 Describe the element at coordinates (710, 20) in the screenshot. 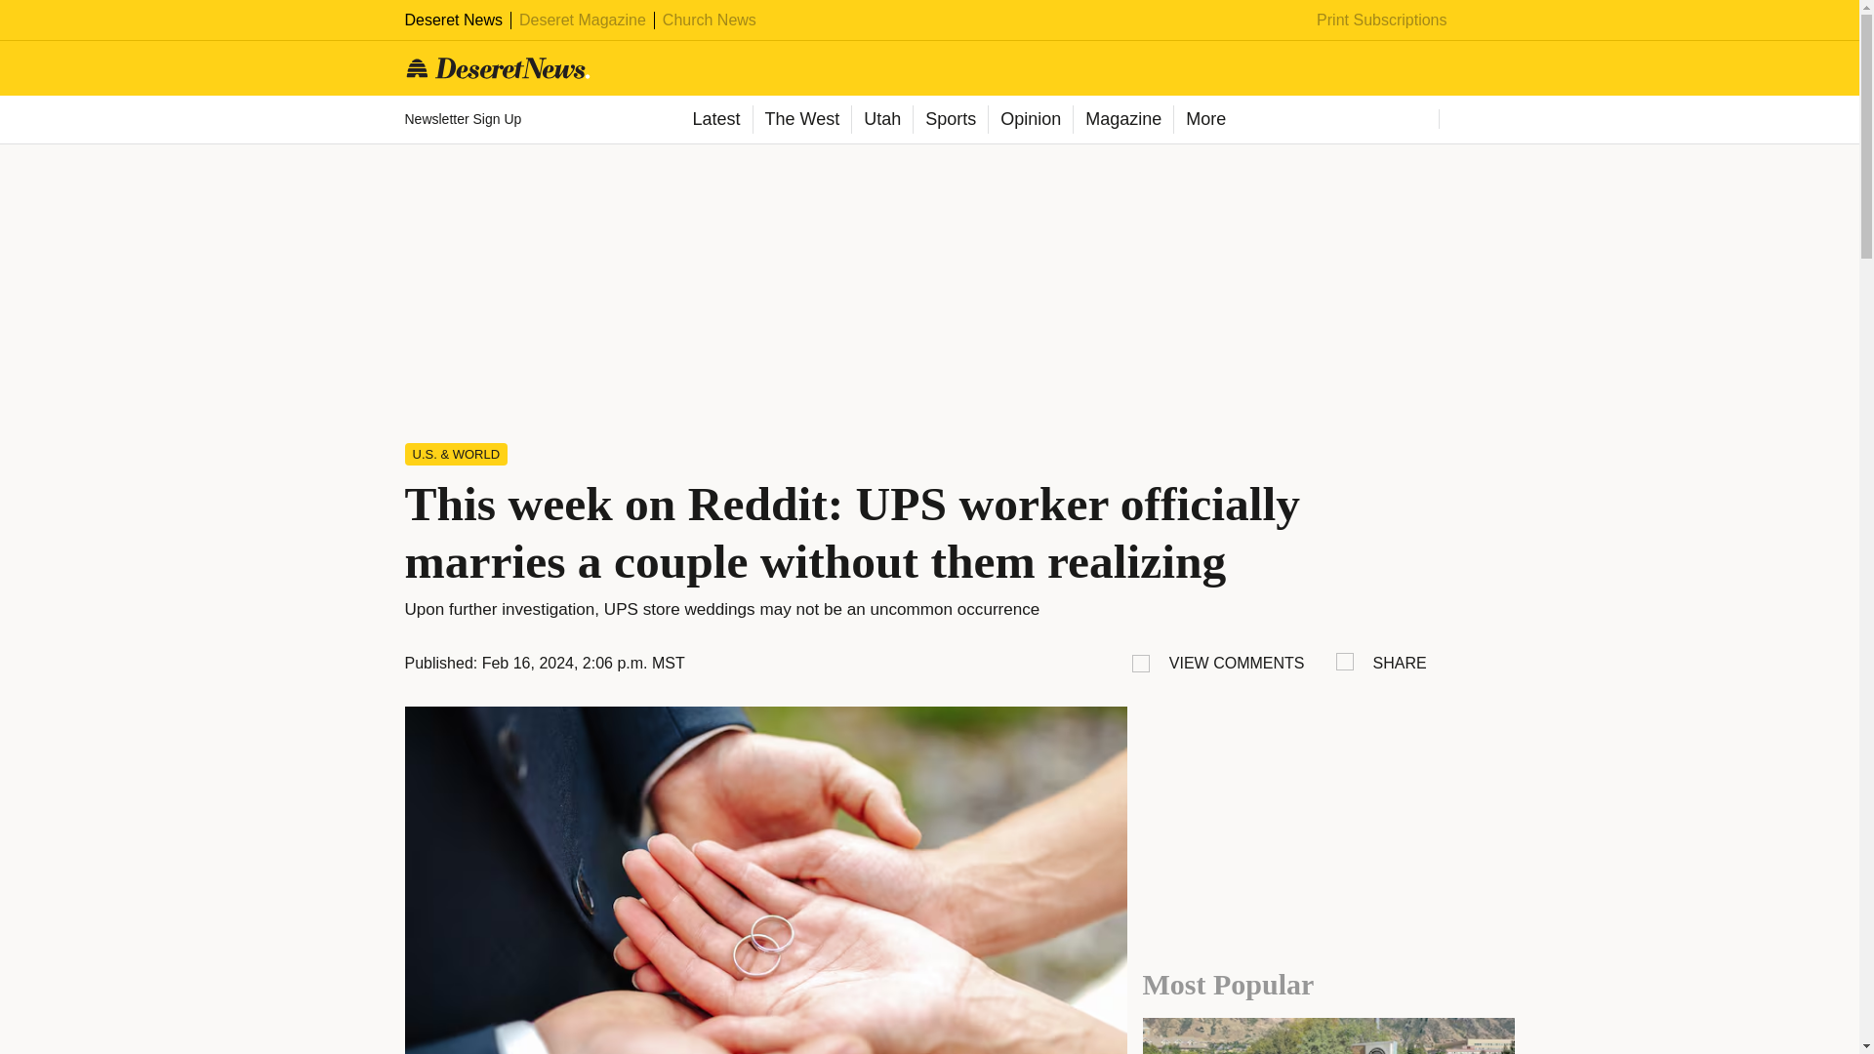

I see `Church News` at that location.